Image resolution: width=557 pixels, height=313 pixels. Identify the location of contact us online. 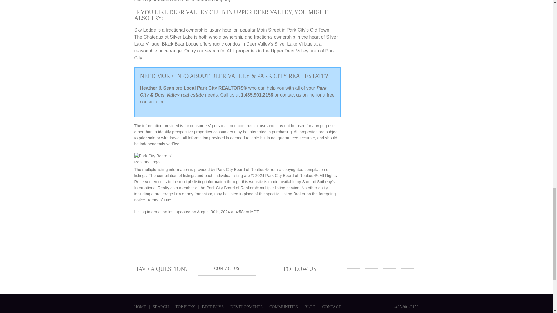
(297, 94).